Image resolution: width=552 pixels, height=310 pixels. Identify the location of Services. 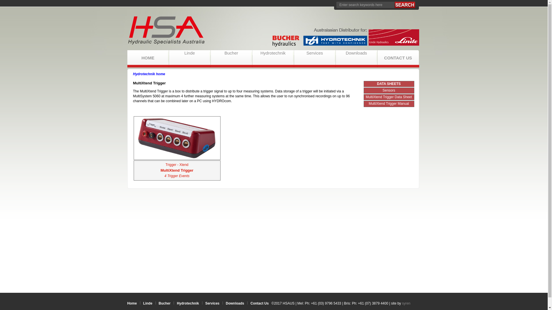
(315, 53).